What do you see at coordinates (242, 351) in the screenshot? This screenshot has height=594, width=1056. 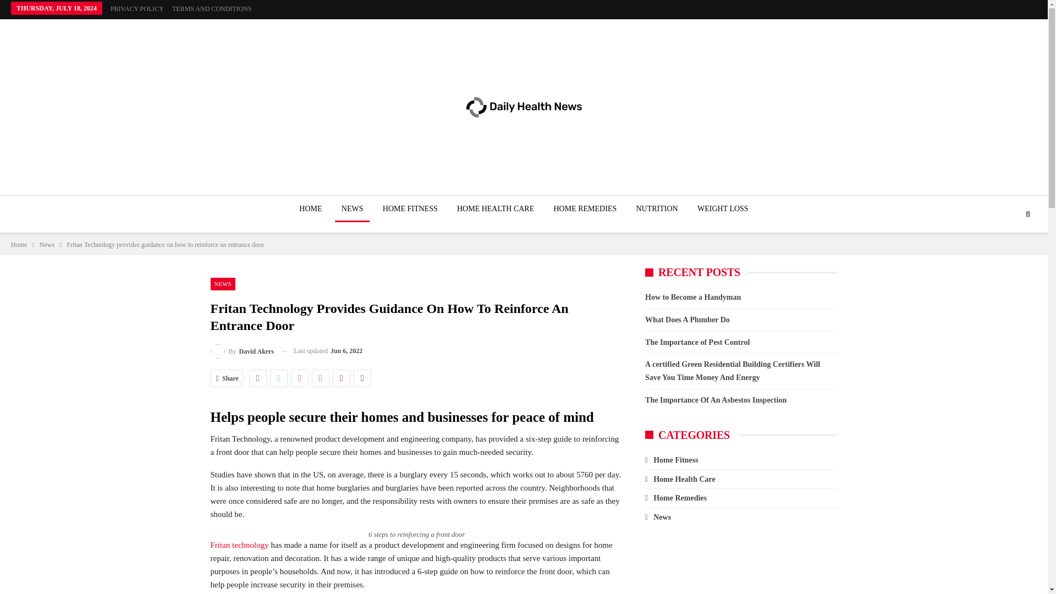 I see `Browse Author Articles` at bounding box center [242, 351].